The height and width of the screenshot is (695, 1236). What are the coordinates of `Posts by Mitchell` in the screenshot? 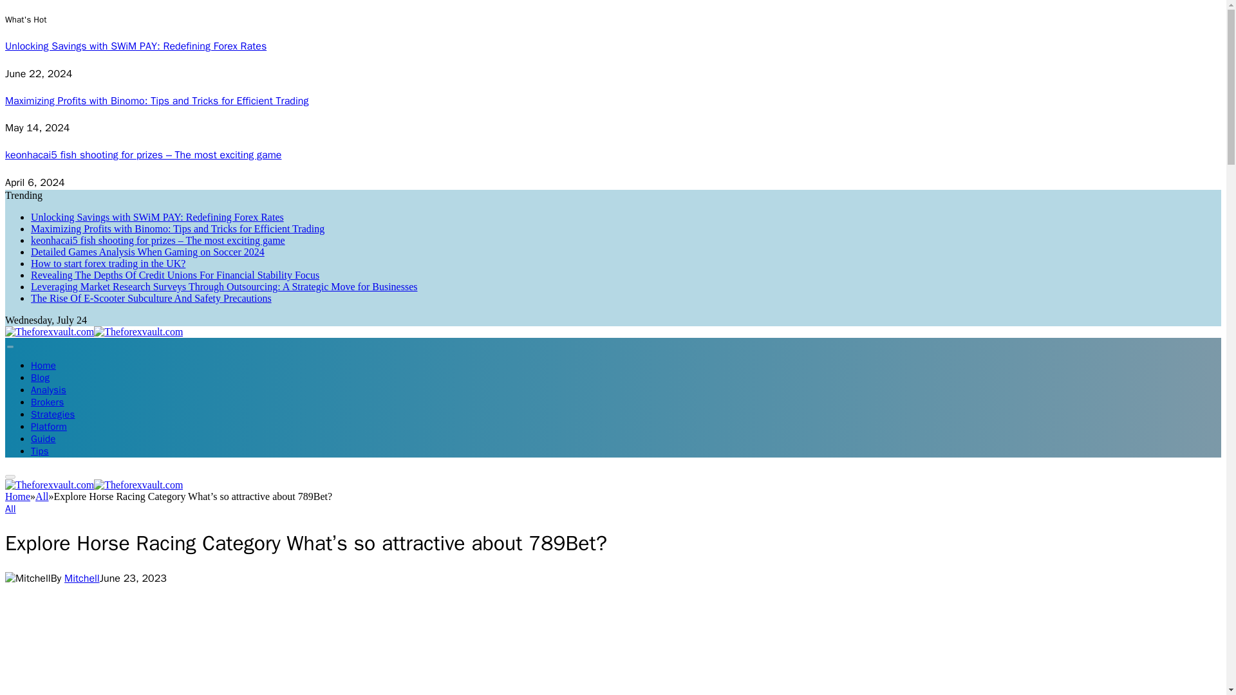 It's located at (82, 578).